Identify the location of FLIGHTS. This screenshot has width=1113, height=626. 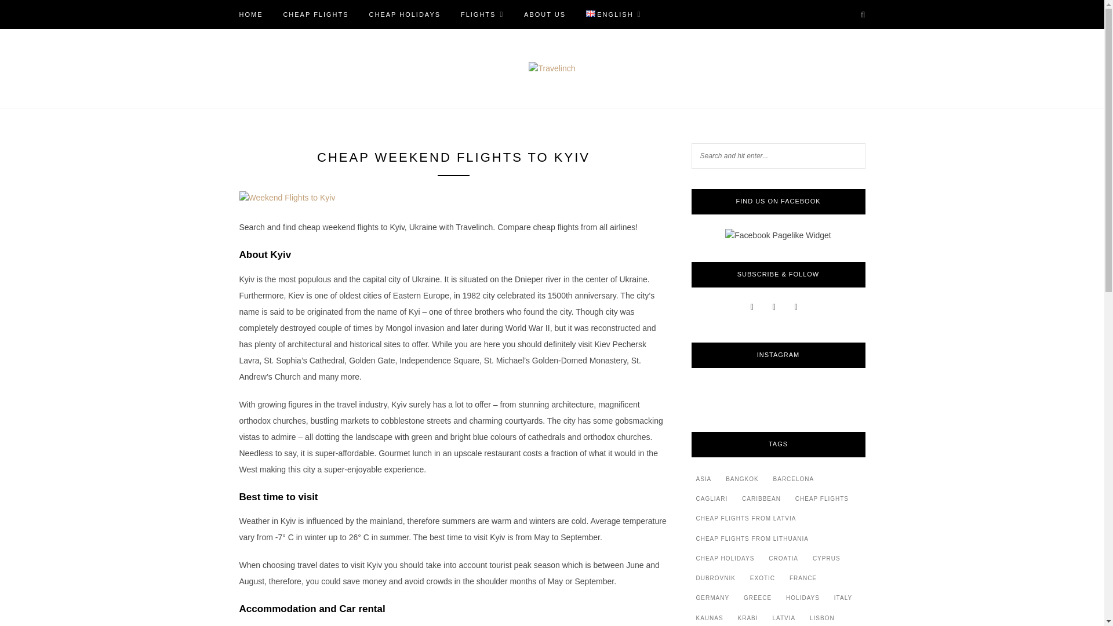
(482, 14).